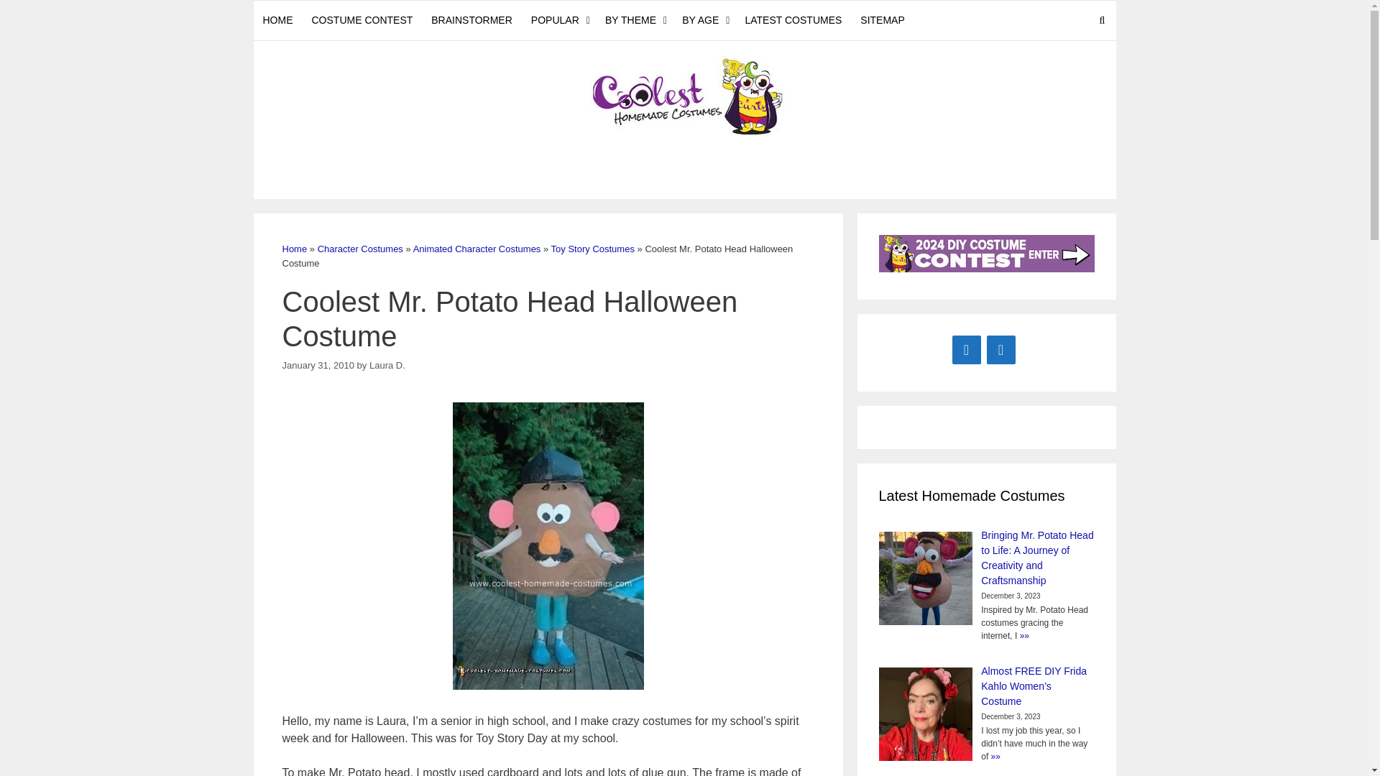 The height and width of the screenshot is (776, 1380). Describe the element at coordinates (277, 20) in the screenshot. I see `HOME` at that location.